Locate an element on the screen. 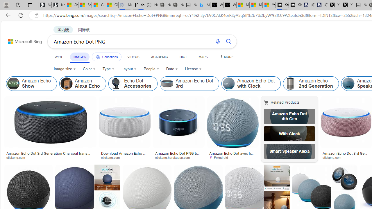 This screenshot has height=209, width=372. Search button is located at coordinates (228, 41).